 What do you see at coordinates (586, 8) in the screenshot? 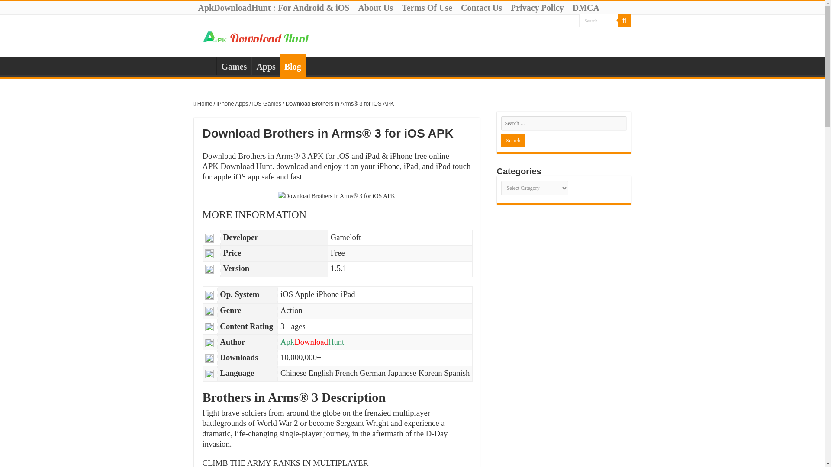
I see `DMCA` at bounding box center [586, 8].